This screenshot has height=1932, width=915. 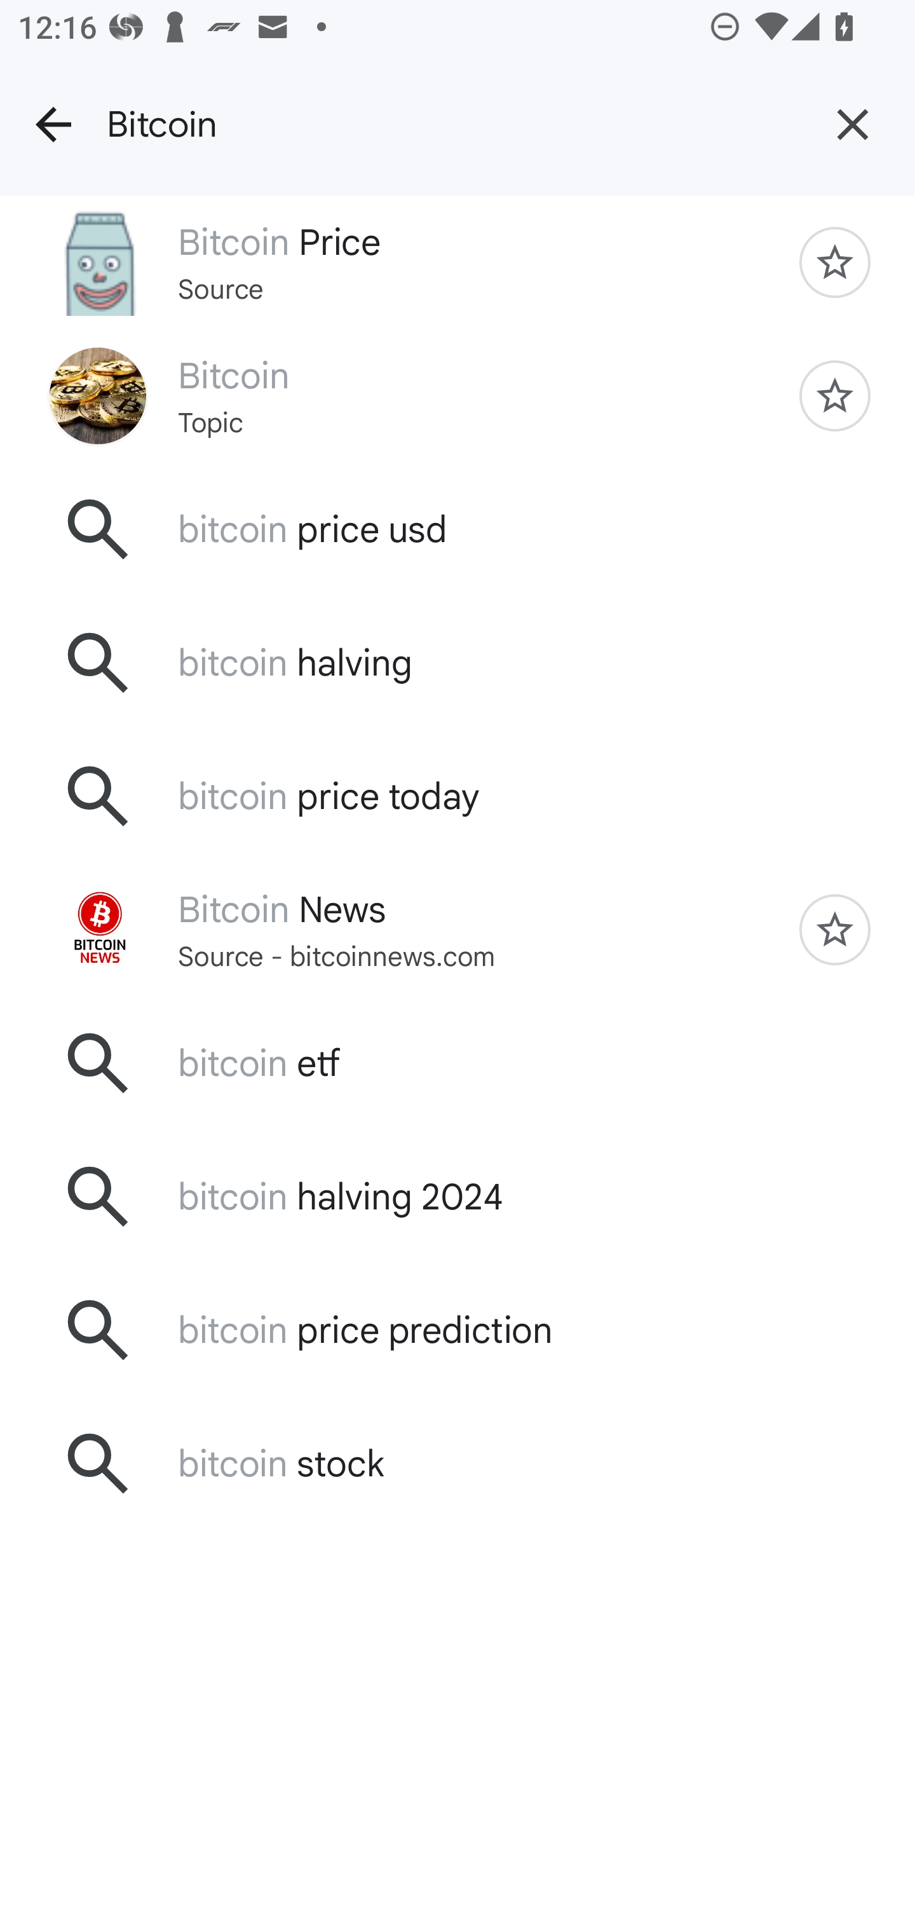 I want to click on bitcoin halving, so click(x=457, y=663).